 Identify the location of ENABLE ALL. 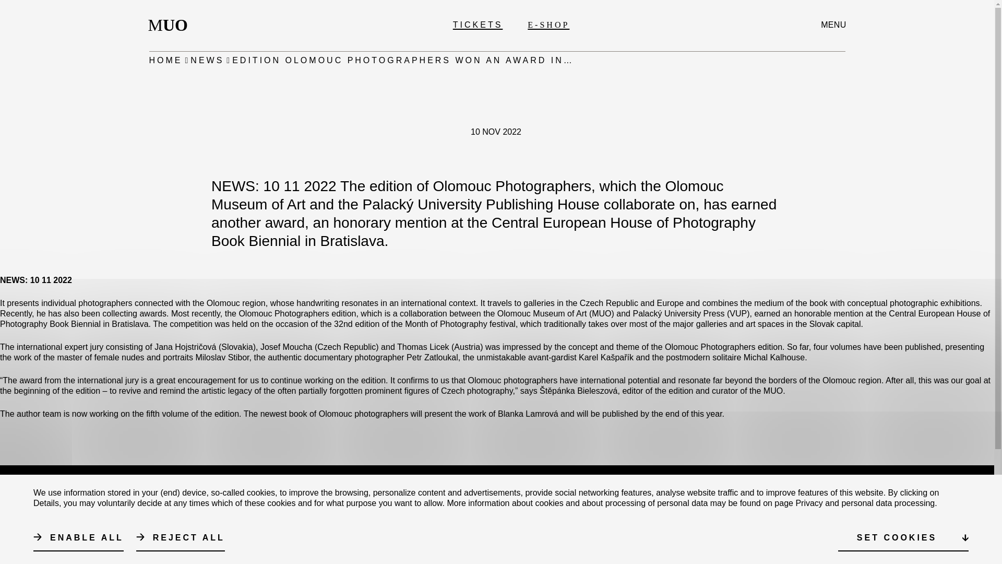
(78, 538).